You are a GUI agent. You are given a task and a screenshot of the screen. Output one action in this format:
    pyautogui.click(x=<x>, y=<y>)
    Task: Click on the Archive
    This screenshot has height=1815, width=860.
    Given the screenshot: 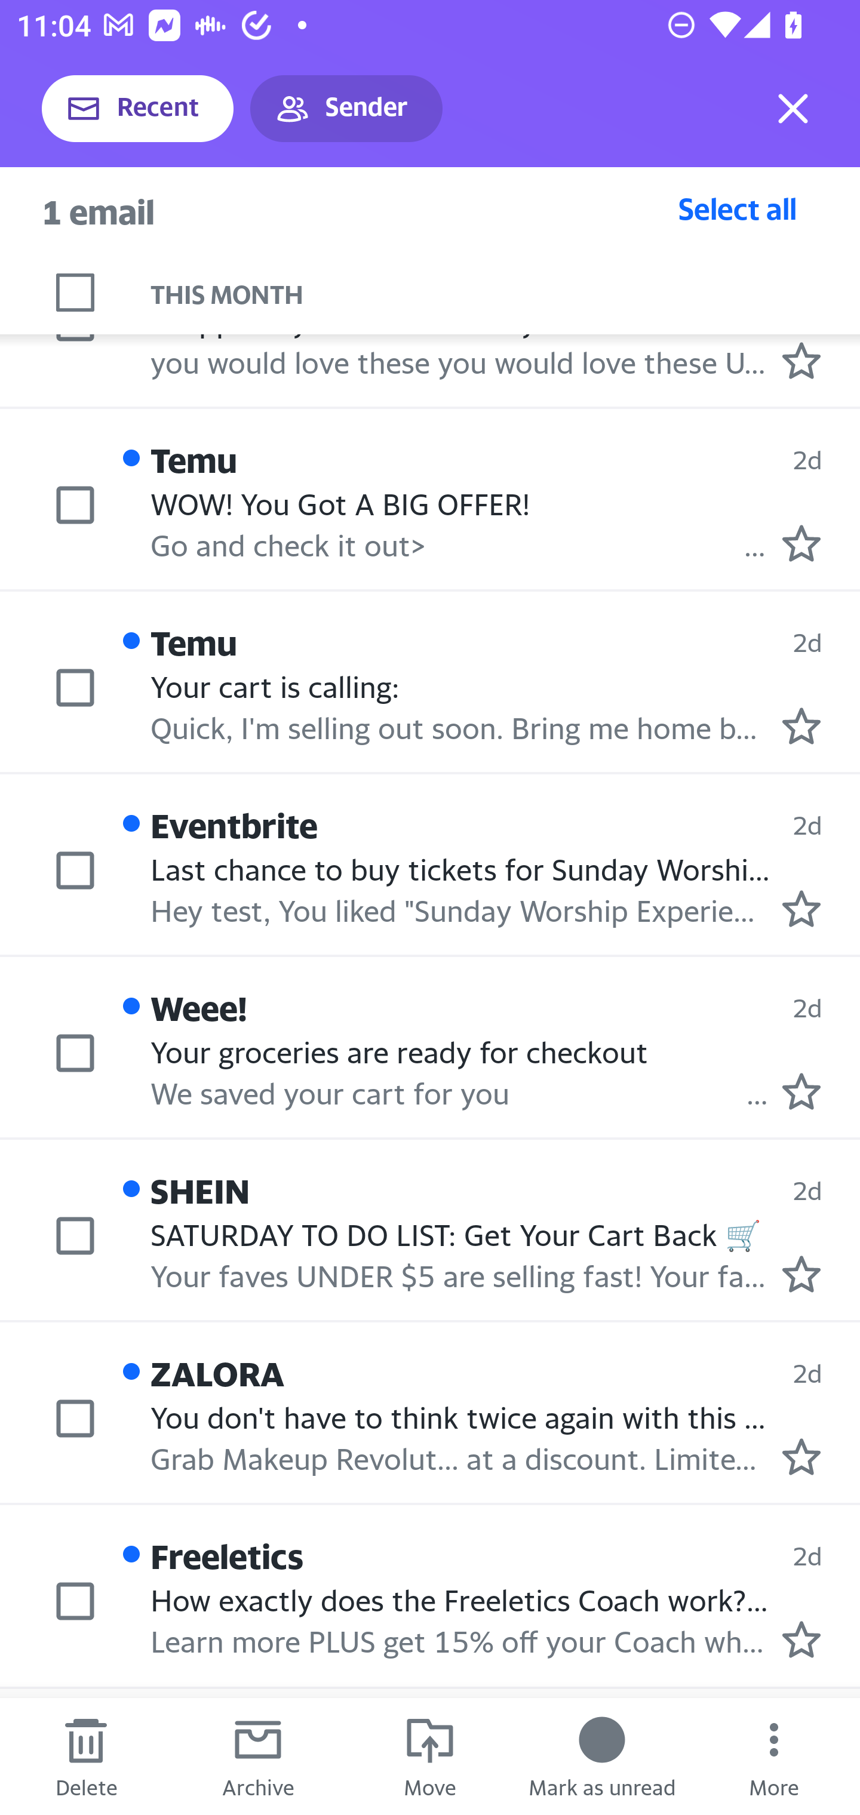 What is the action you would take?
    pyautogui.click(x=258, y=1756)
    